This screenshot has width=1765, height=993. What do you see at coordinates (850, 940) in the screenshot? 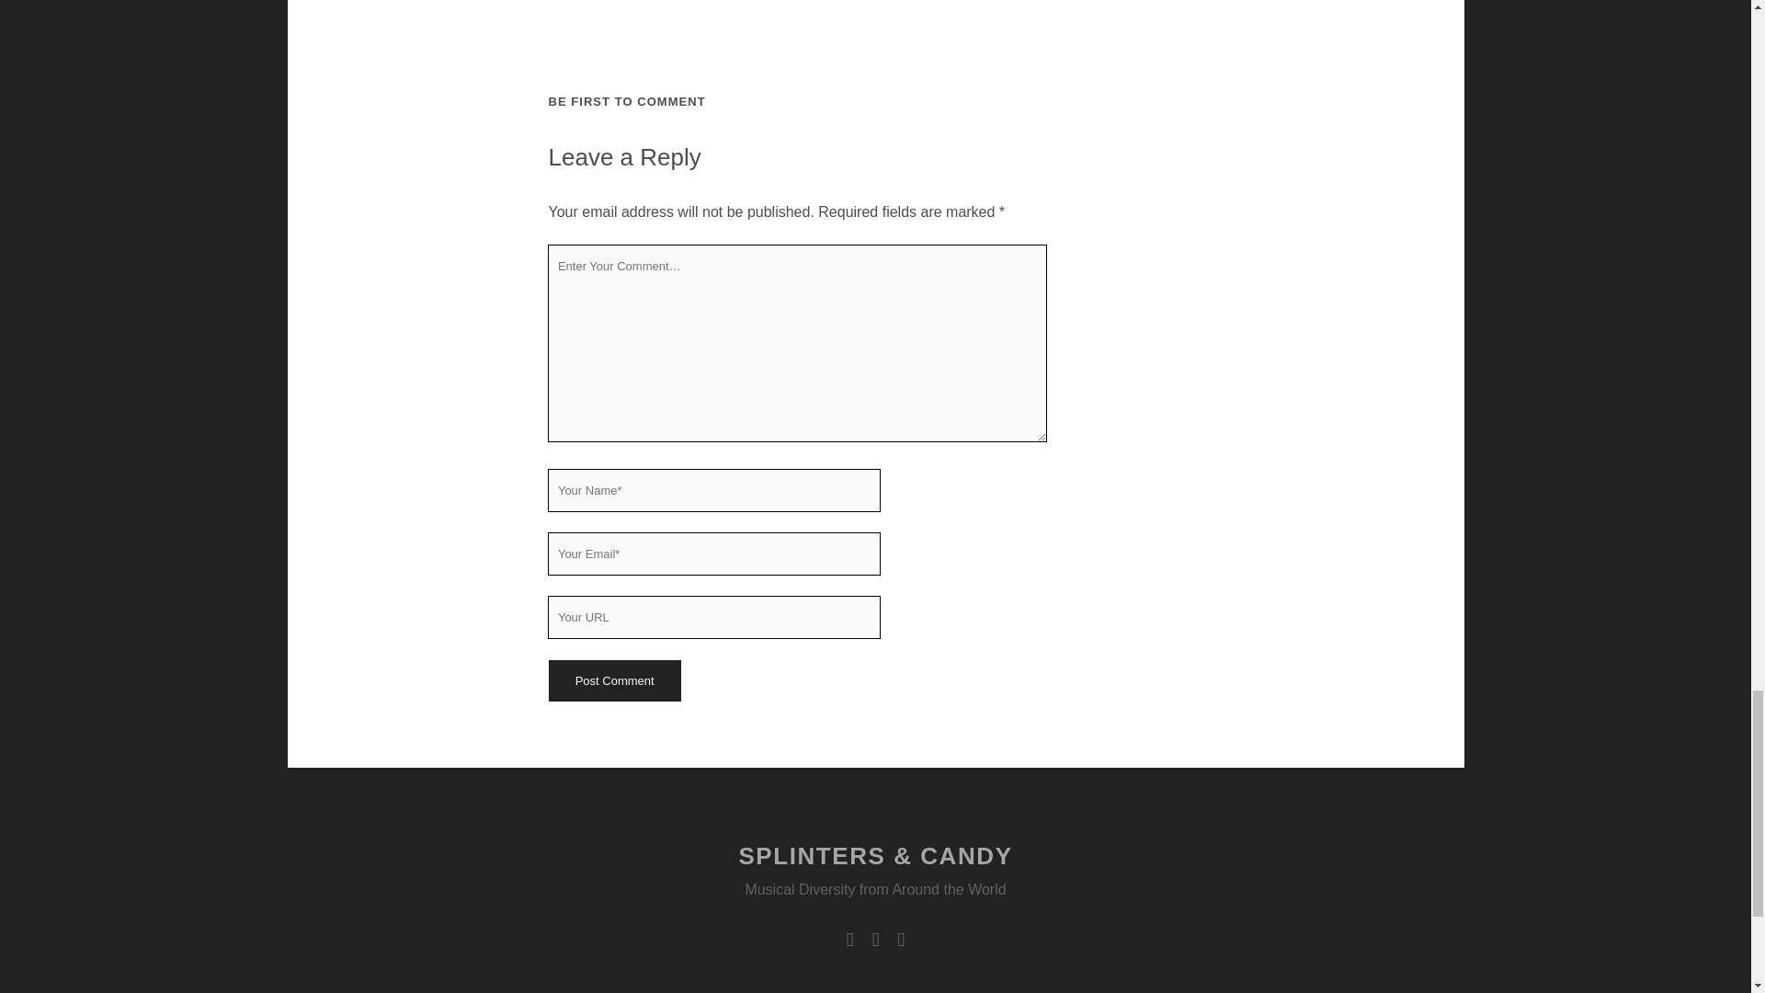
I see `twitter` at bounding box center [850, 940].